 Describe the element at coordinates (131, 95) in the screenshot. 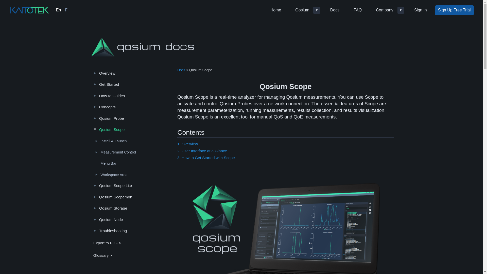

I see `How-to Guides` at that location.